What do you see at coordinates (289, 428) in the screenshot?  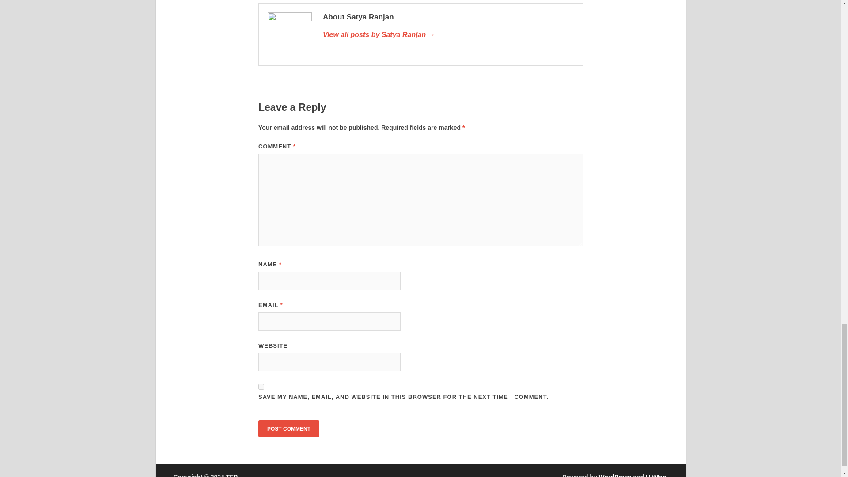 I see `Post Comment` at bounding box center [289, 428].